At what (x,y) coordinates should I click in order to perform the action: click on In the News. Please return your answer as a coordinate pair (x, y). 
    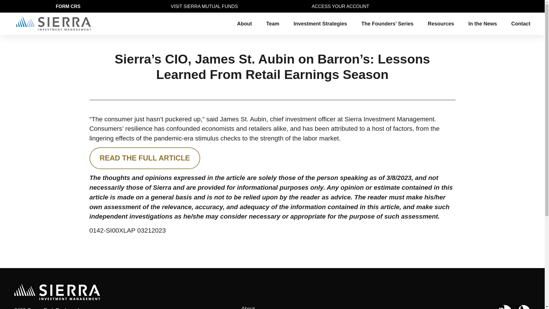
    Looking at the image, I should click on (482, 23).